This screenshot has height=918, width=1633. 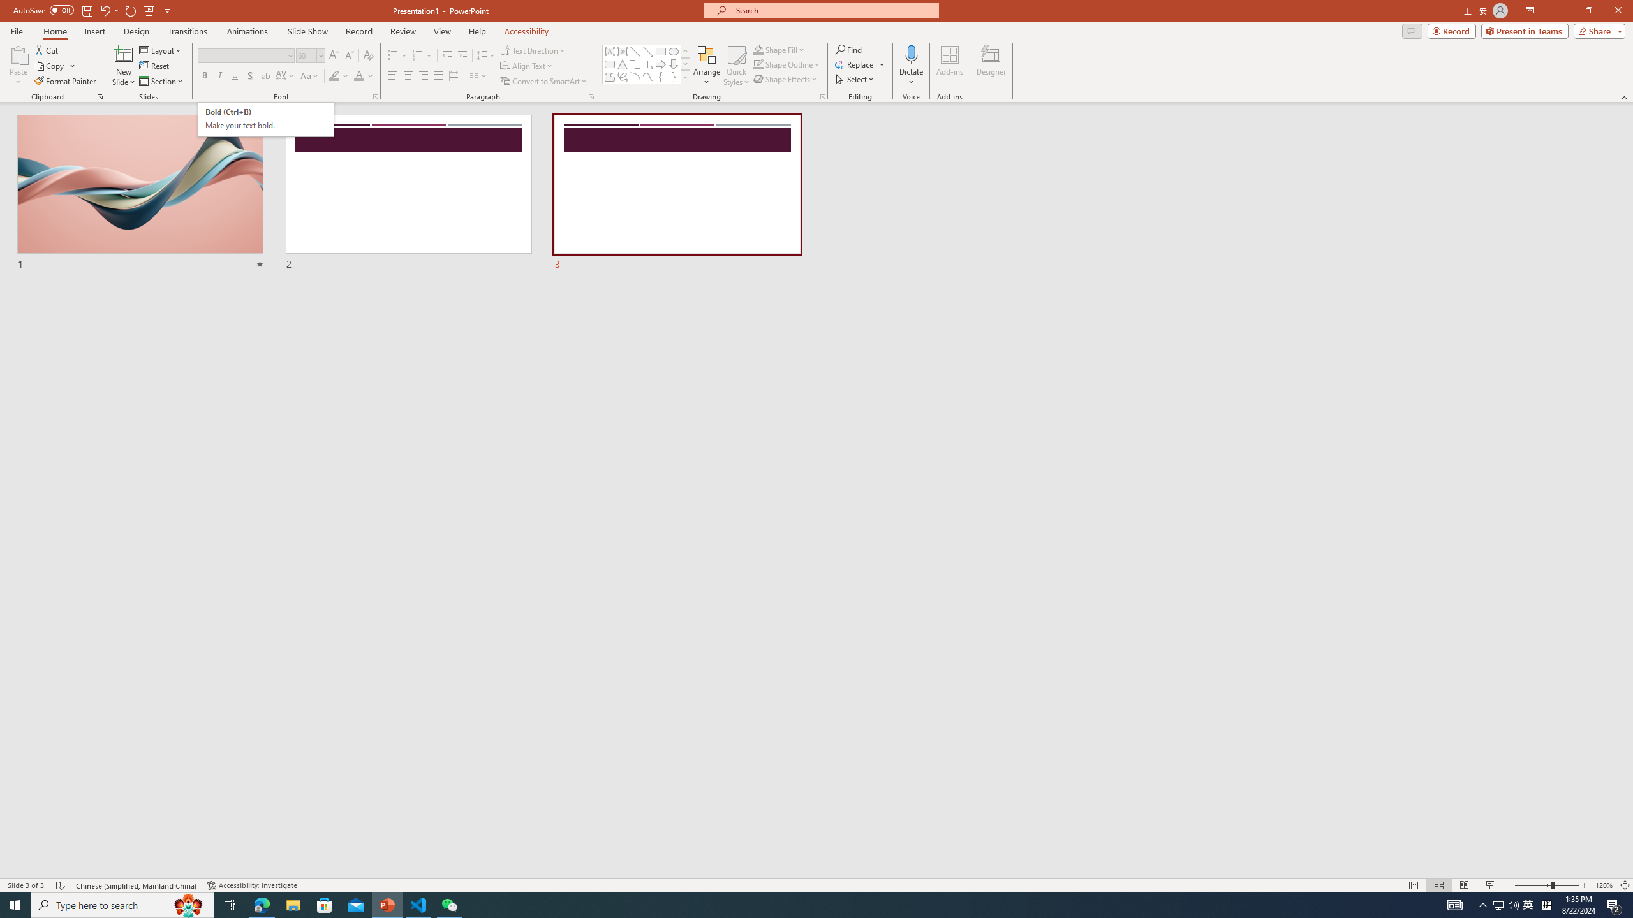 I want to click on Normal, so click(x=1413, y=885).